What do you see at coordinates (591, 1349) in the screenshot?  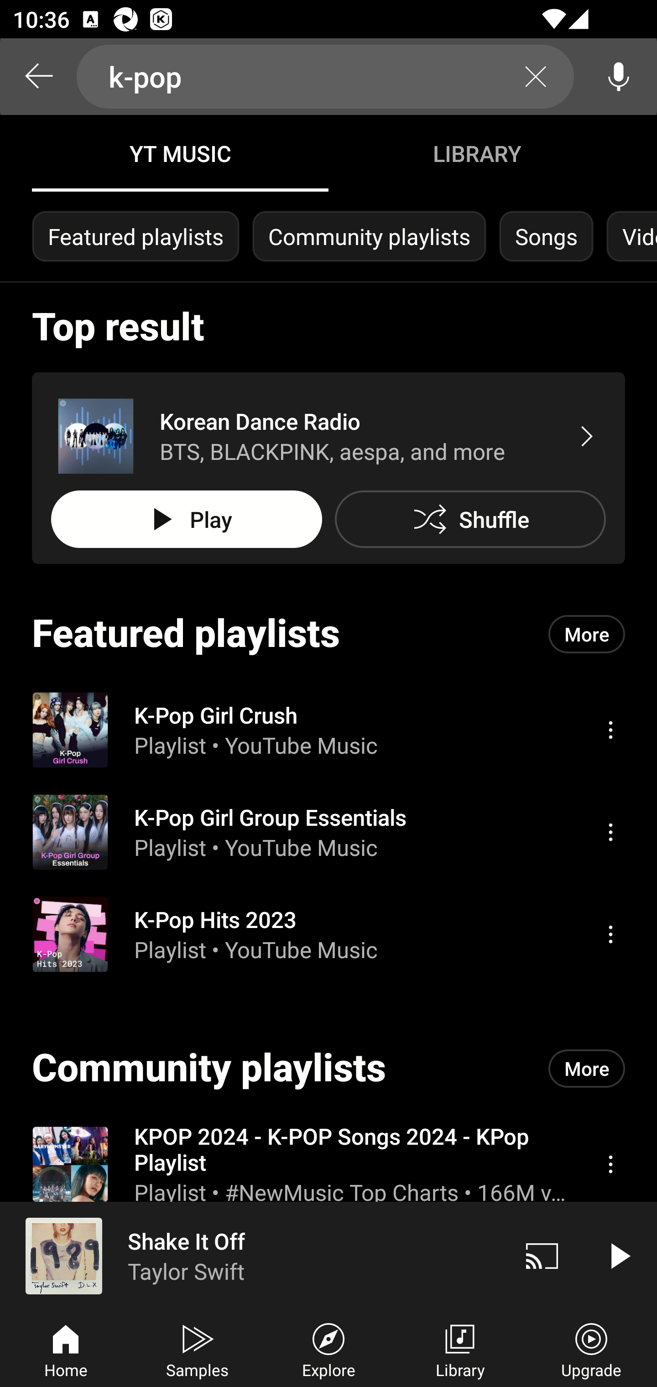 I see `Upgrade` at bounding box center [591, 1349].